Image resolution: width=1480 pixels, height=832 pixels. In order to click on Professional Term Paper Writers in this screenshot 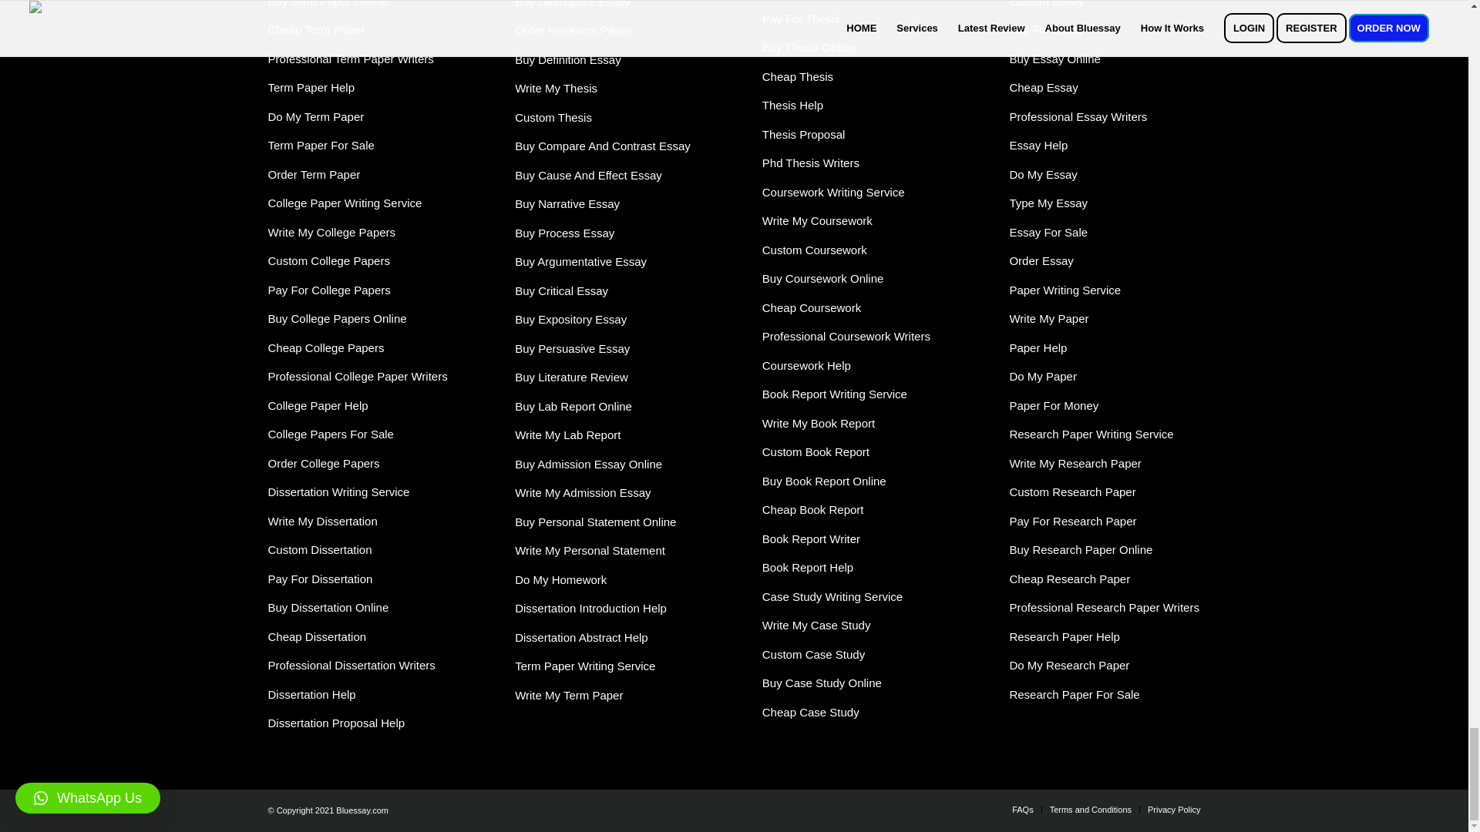, I will do `click(350, 59)`.